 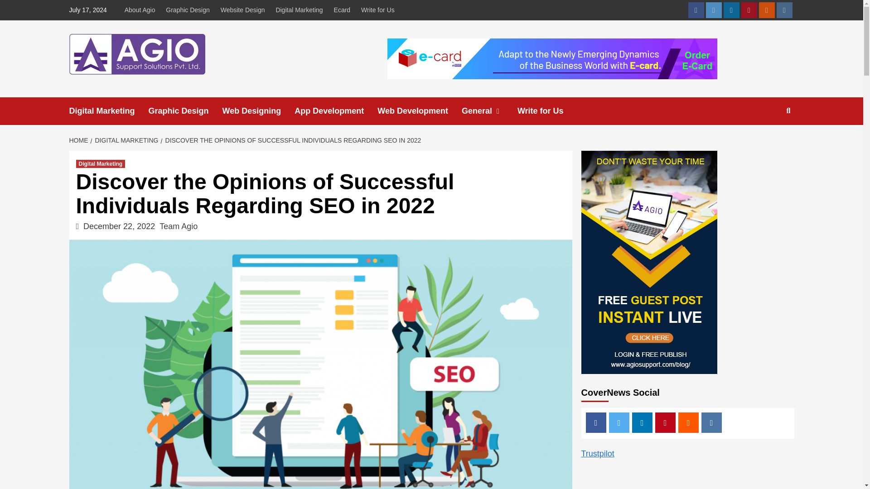 What do you see at coordinates (547, 111) in the screenshot?
I see `Write for Us` at bounding box center [547, 111].